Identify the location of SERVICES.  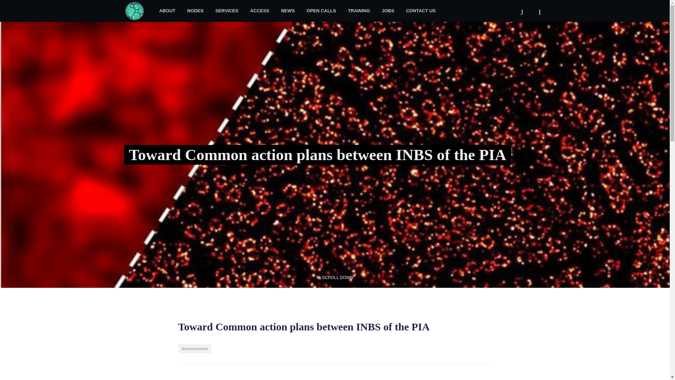
(227, 11).